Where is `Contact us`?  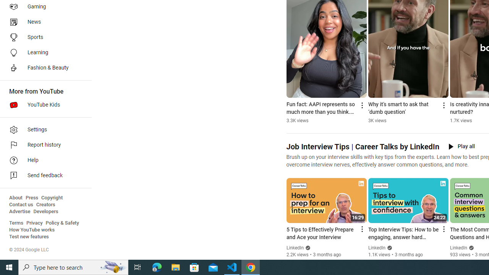 Contact us is located at coordinates (21, 205).